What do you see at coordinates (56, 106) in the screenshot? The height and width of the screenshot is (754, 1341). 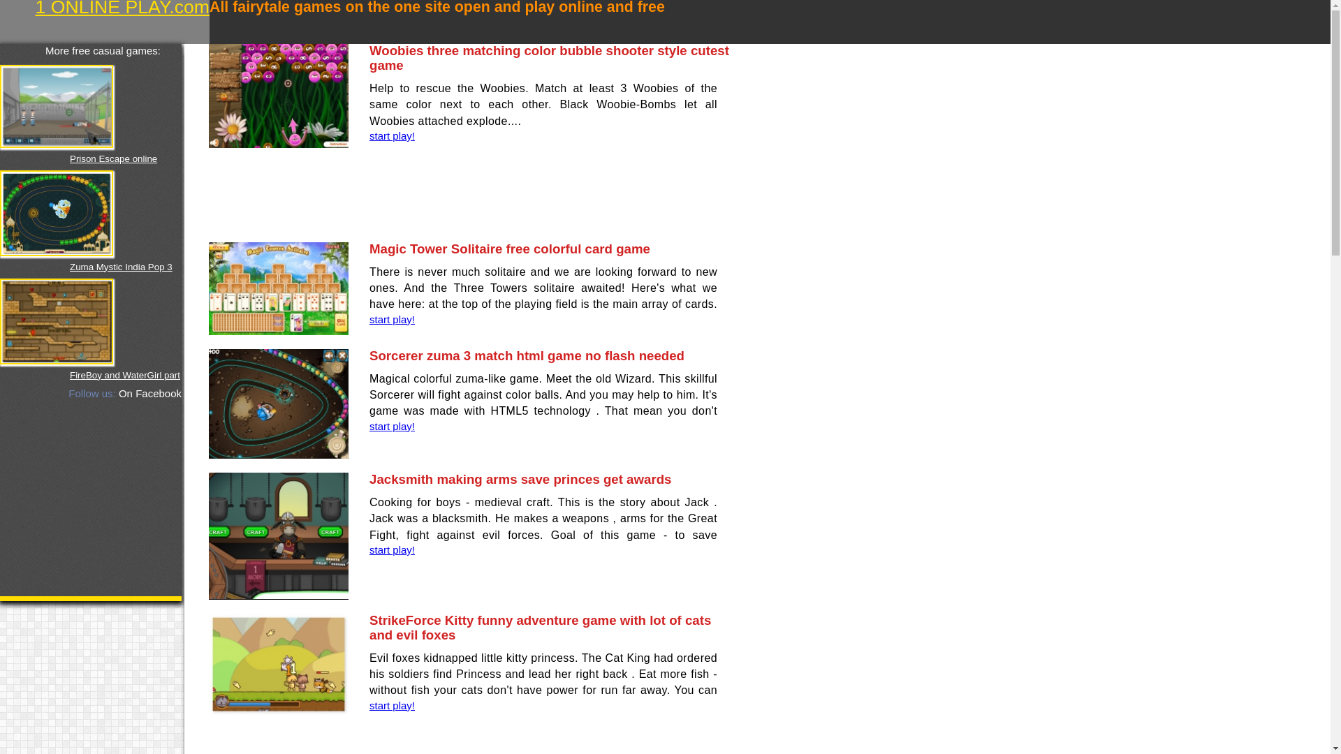 I see `Play The Game: Prison Escape online shooter game` at bounding box center [56, 106].